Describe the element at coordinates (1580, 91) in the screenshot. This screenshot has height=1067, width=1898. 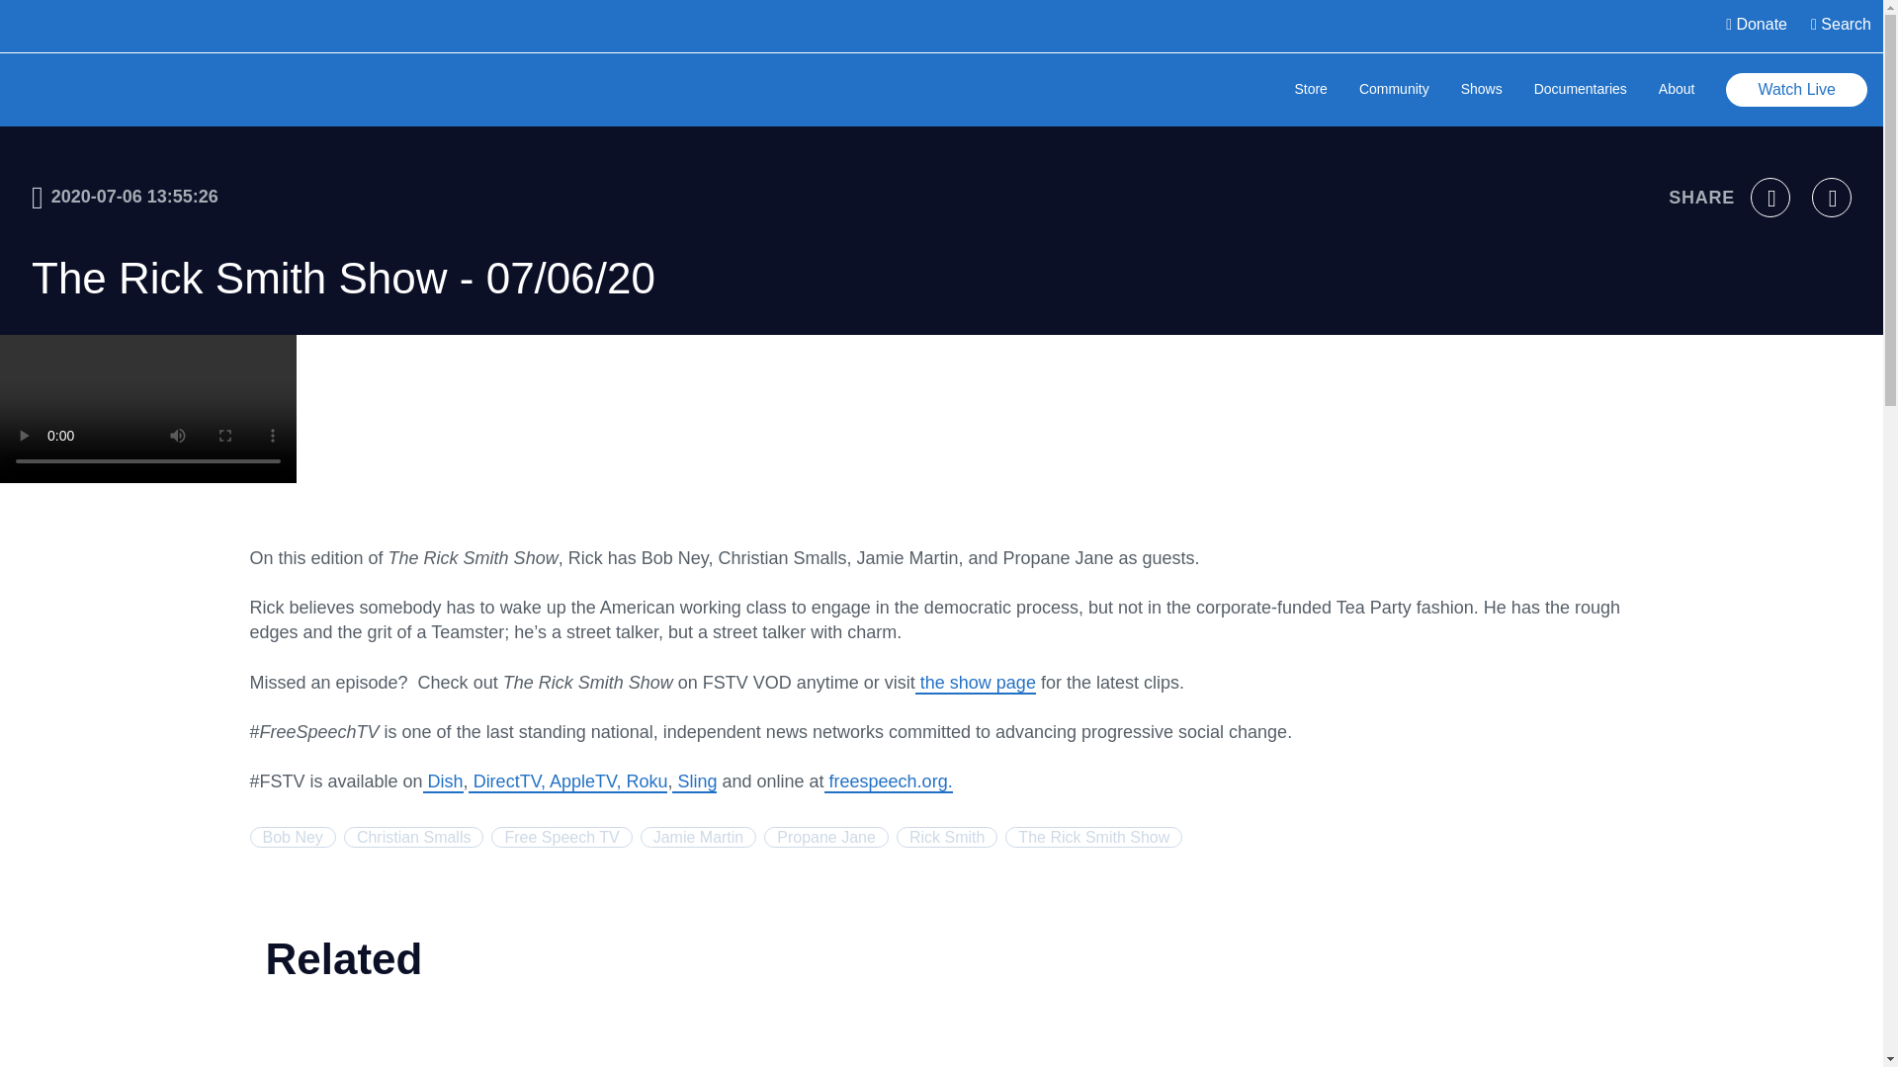
I see `Documentaries` at that location.